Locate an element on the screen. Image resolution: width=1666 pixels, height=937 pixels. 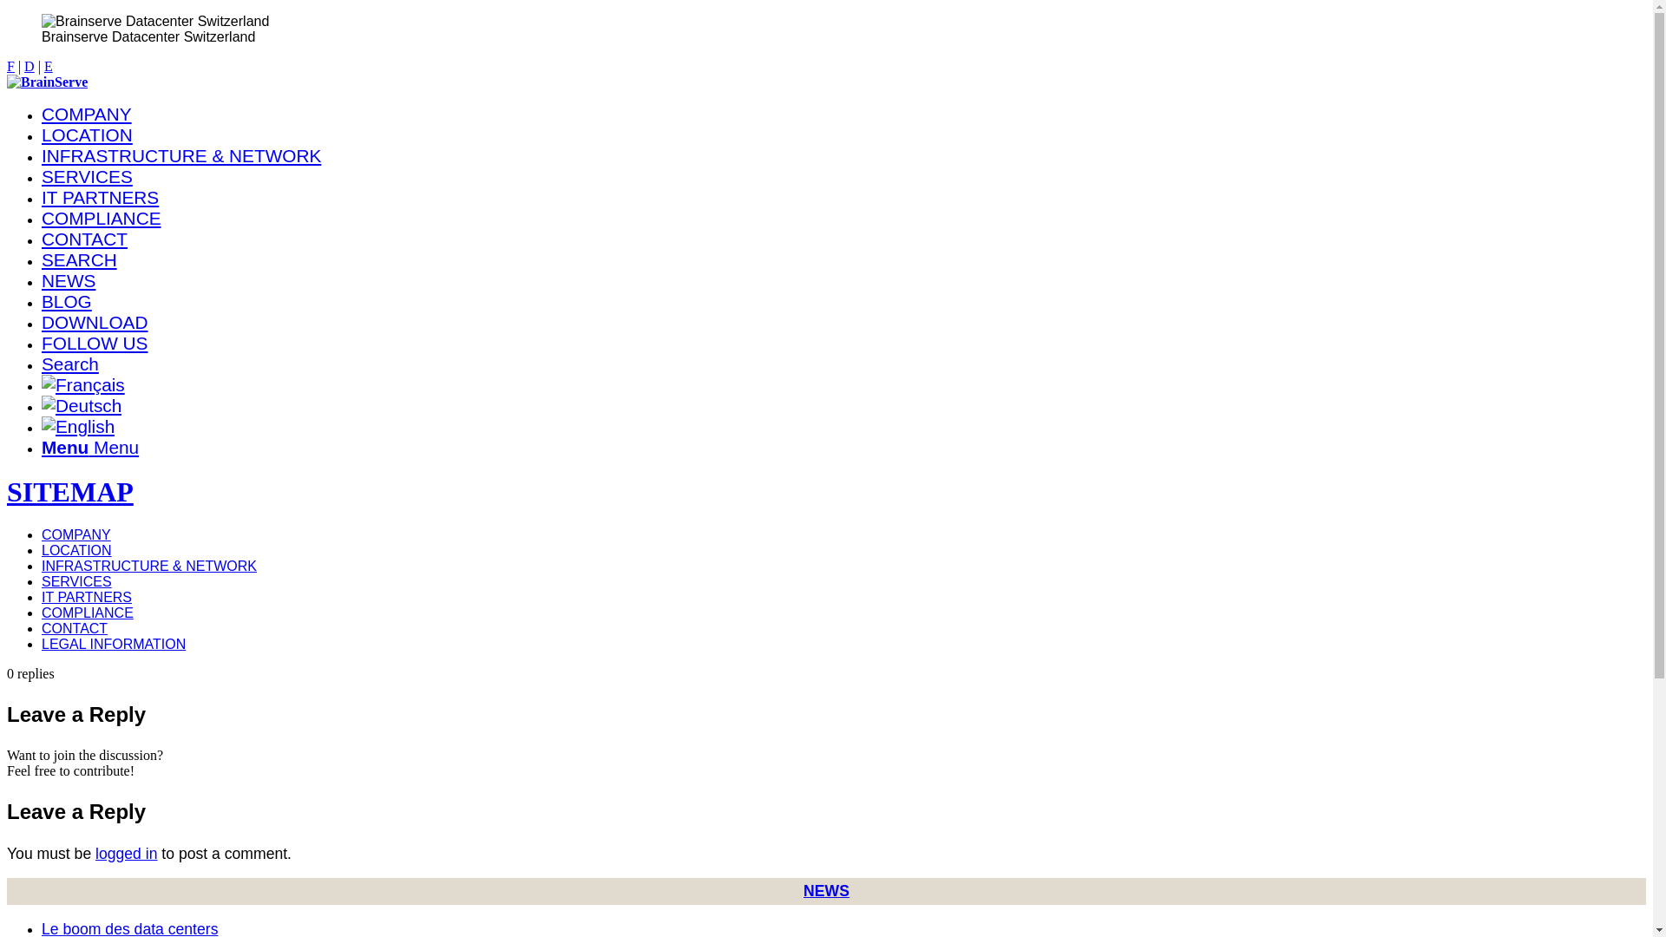
BLOG is located at coordinates (67, 302).